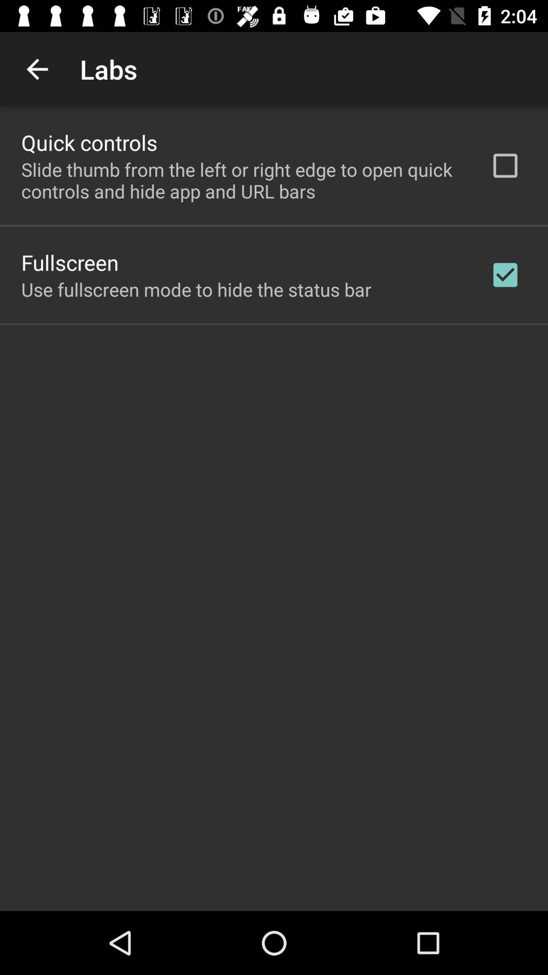 This screenshot has width=548, height=975. I want to click on choose icon to the left of the labs, so click(37, 69).